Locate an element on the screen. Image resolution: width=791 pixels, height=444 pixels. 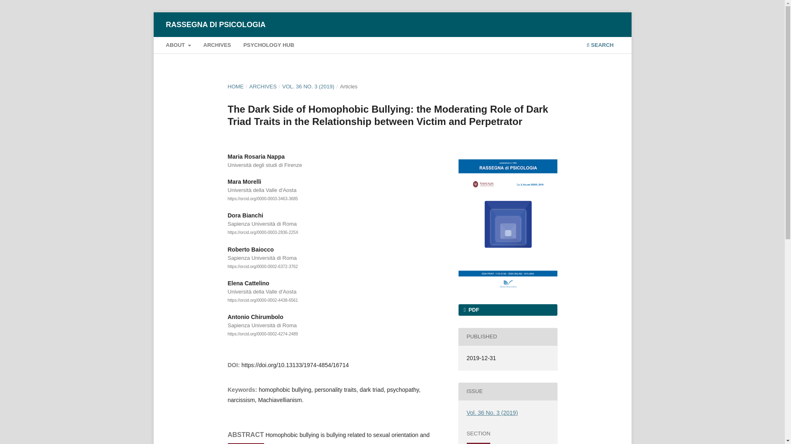
HOME is located at coordinates (236, 86).